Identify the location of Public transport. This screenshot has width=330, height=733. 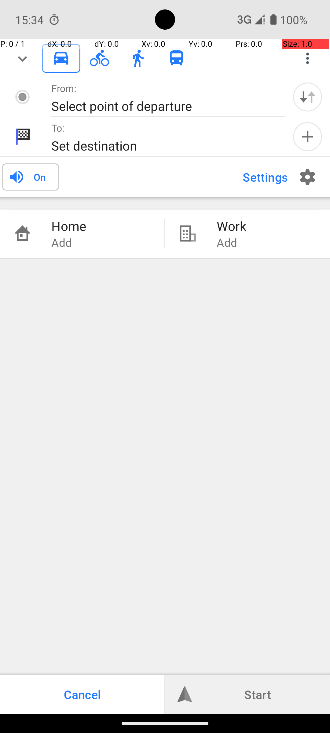
(177, 58).